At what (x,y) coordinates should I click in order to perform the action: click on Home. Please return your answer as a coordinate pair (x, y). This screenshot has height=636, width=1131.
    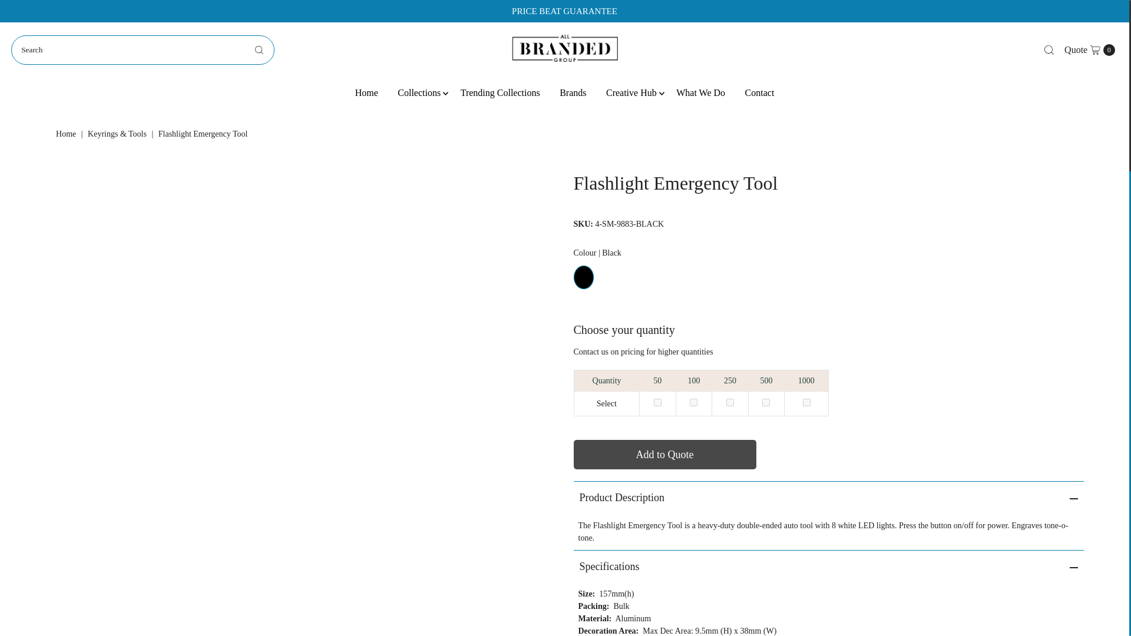
    Looking at the image, I should click on (366, 92).